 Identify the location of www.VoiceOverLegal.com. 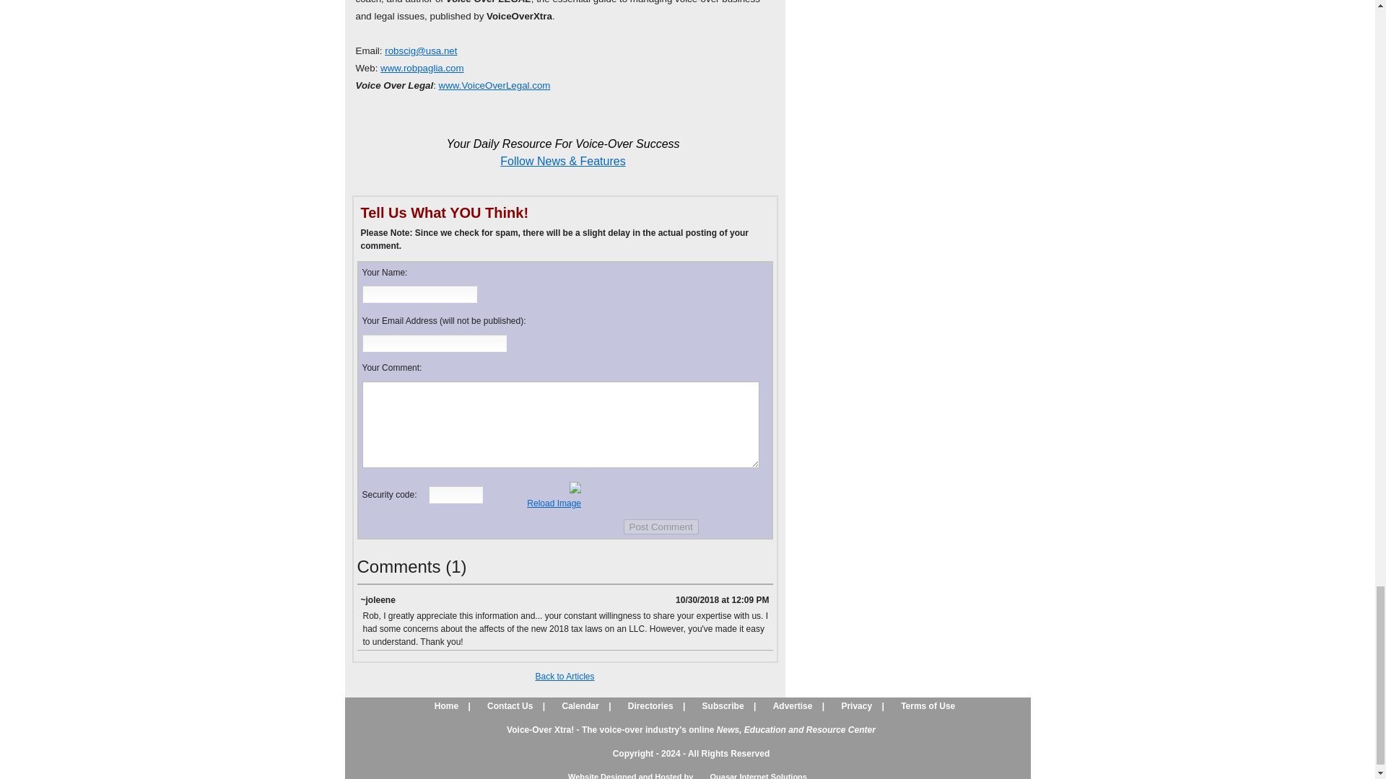
(494, 85).